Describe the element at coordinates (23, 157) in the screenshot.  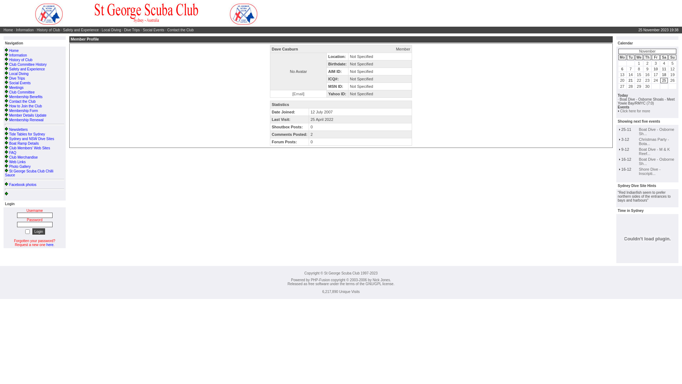
I see `Club Merchandise` at that location.